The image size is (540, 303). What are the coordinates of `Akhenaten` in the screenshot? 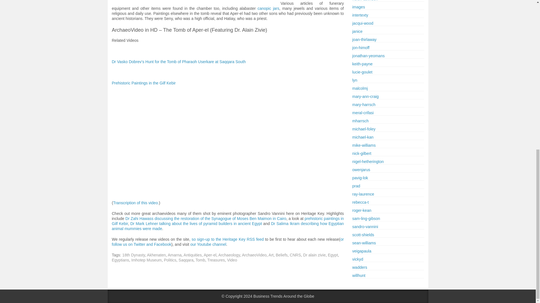 It's located at (156, 255).